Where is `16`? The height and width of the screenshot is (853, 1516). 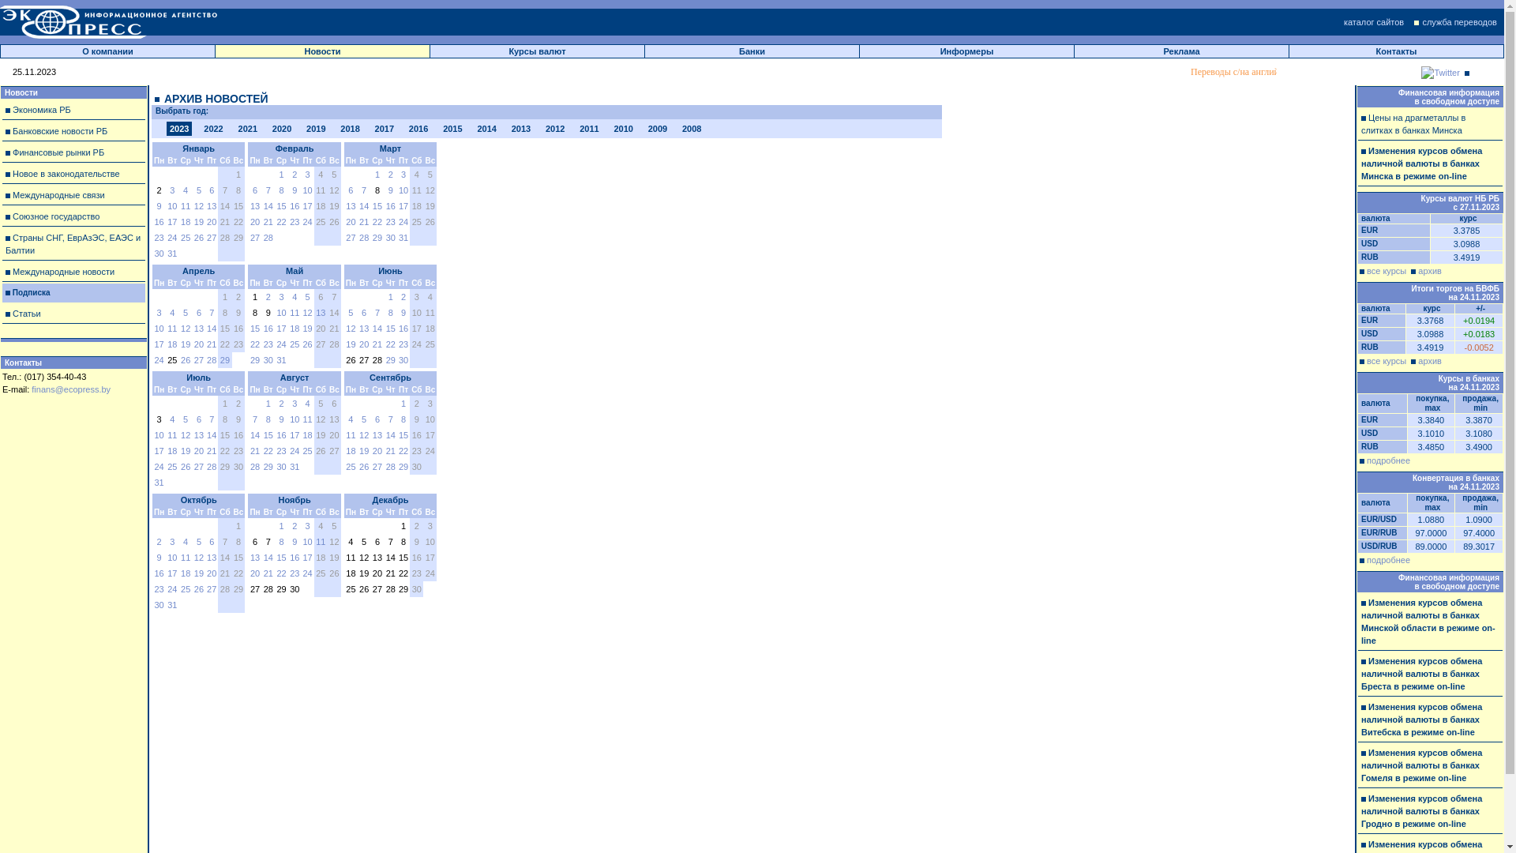
16 is located at coordinates (391, 206).